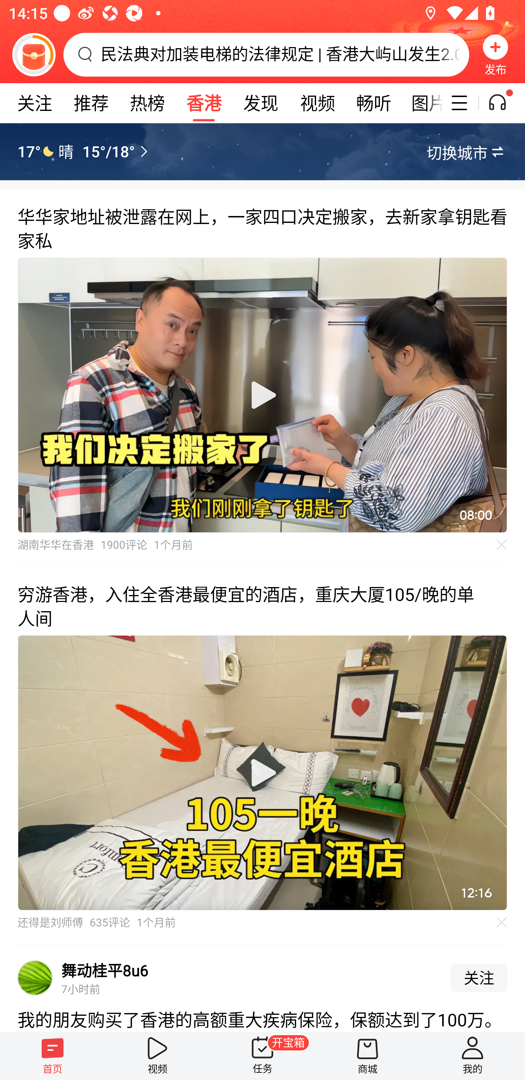 The image size is (525, 1080). Describe the element at coordinates (52, 1056) in the screenshot. I see `首页` at that location.